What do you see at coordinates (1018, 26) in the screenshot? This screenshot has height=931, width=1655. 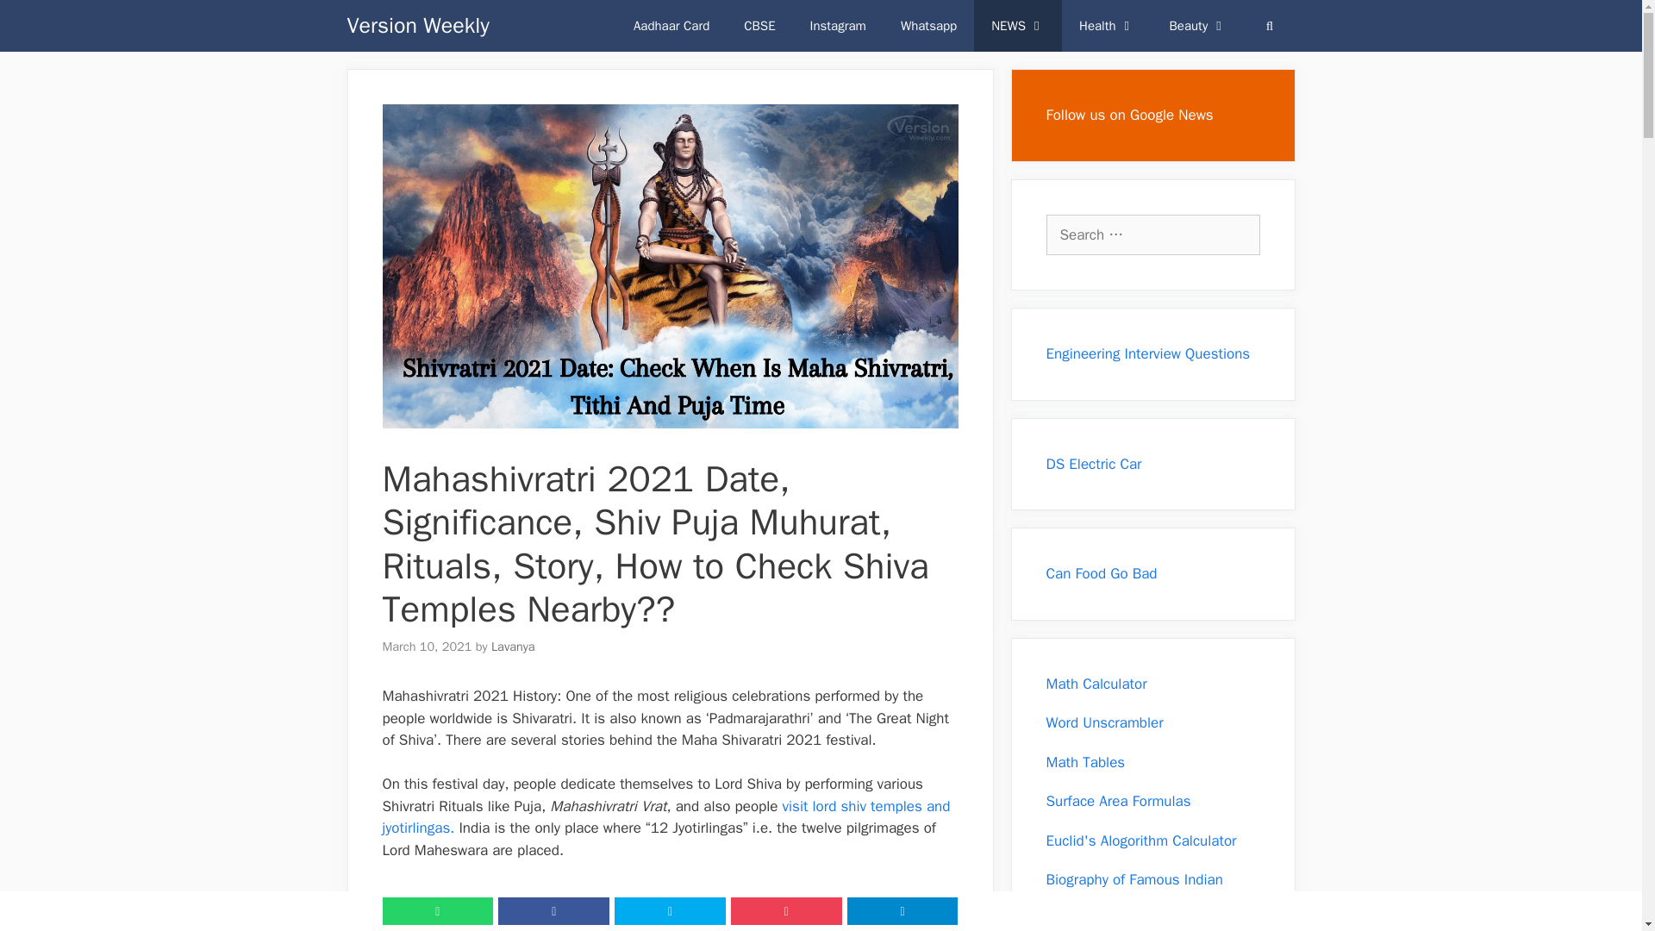 I see `NEWS` at bounding box center [1018, 26].